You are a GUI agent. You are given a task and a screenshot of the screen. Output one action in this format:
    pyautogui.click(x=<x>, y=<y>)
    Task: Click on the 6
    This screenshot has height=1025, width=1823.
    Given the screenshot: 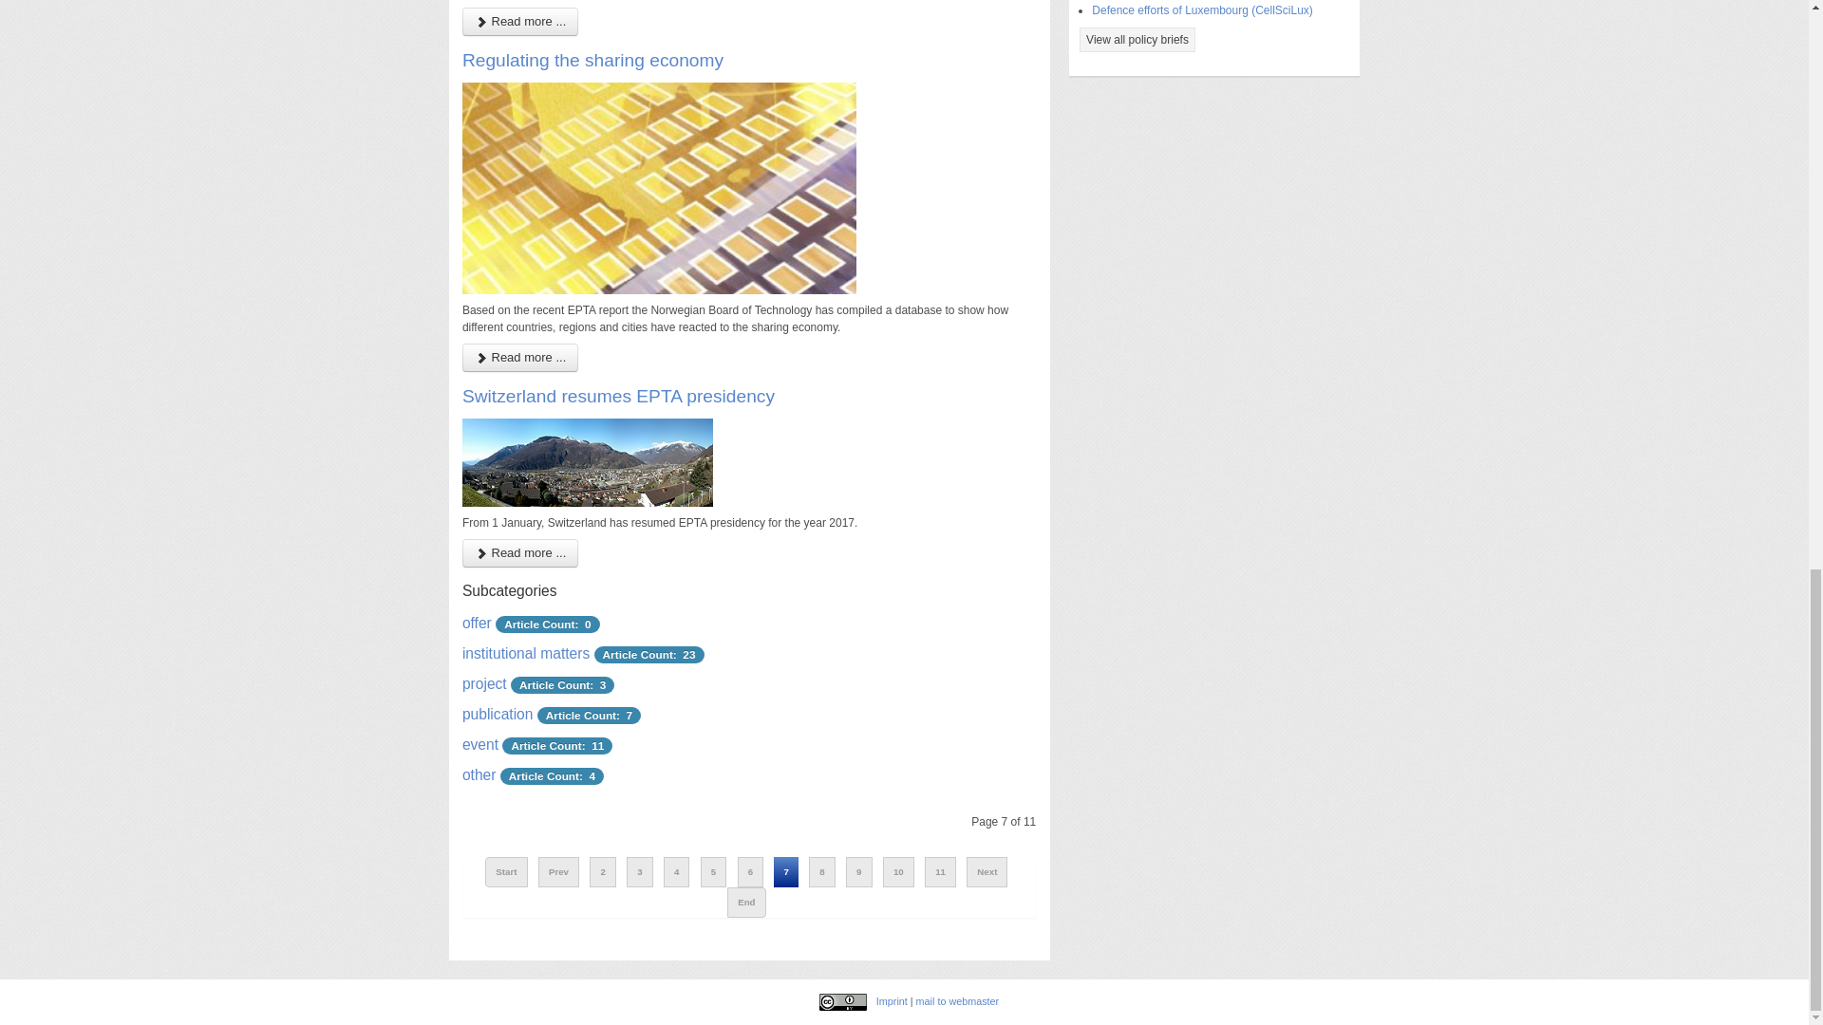 What is the action you would take?
    pyautogui.click(x=750, y=871)
    